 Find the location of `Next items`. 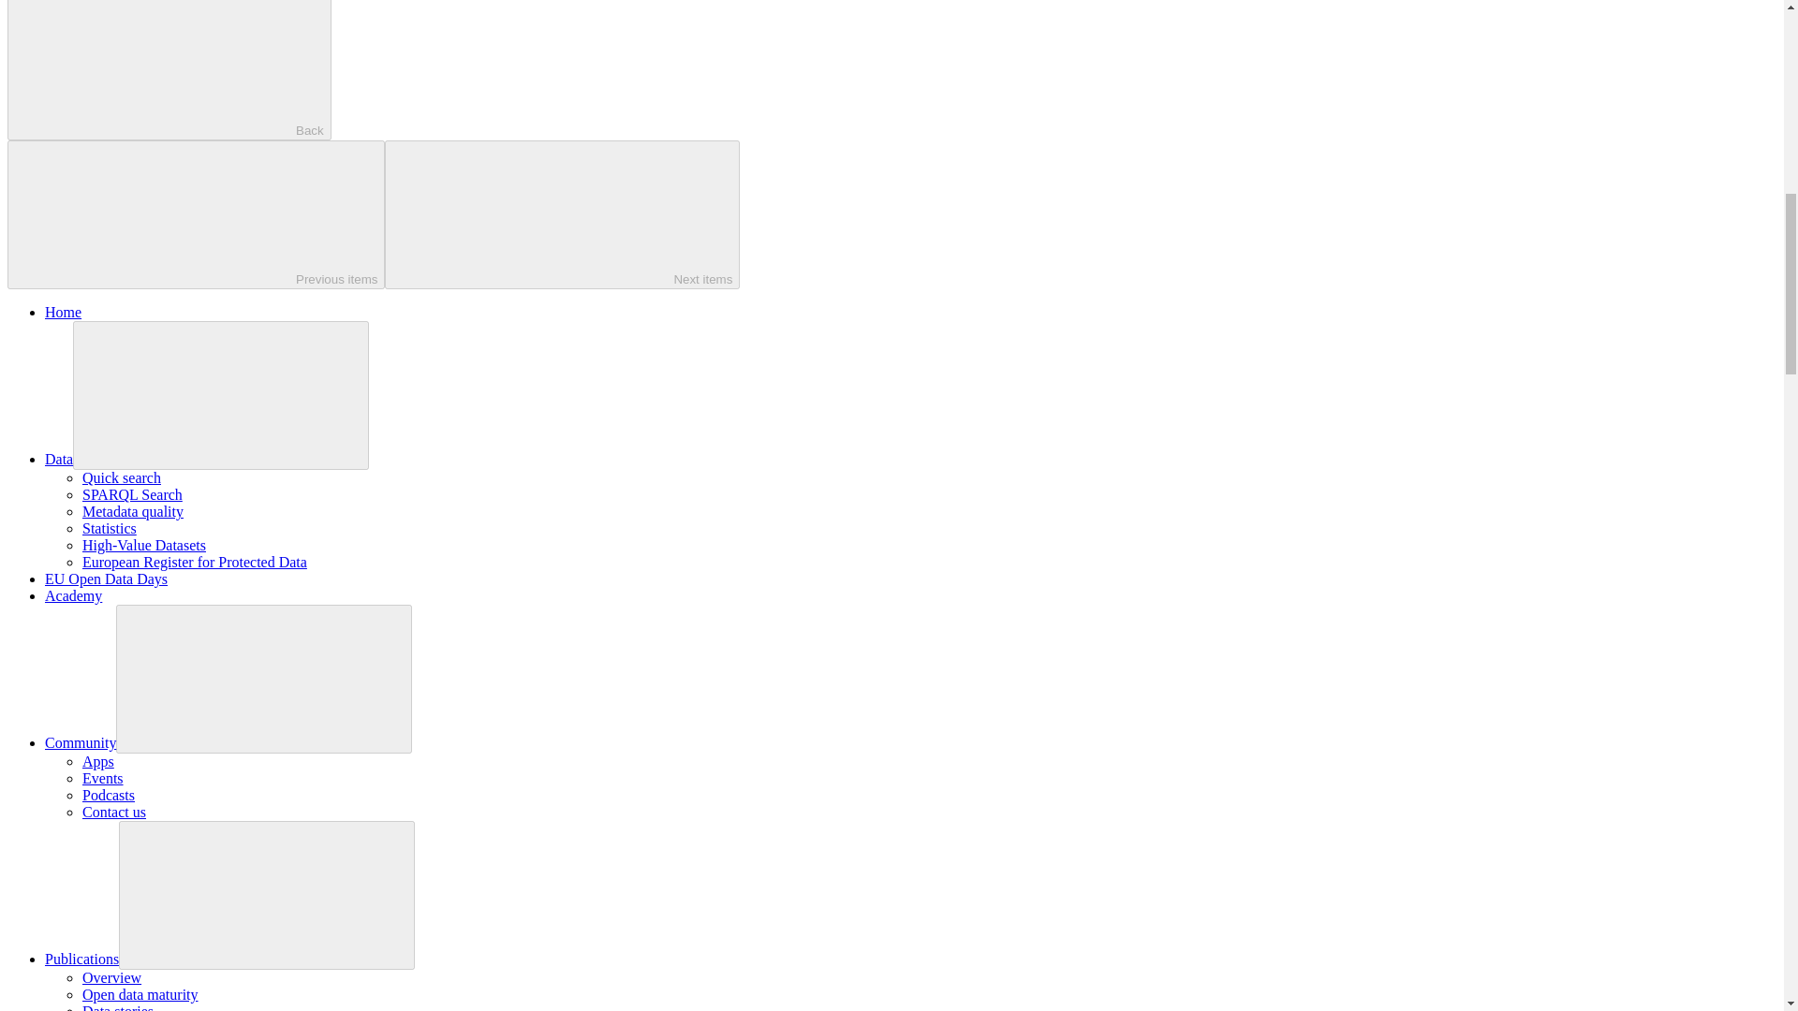

Next items is located at coordinates (562, 214).